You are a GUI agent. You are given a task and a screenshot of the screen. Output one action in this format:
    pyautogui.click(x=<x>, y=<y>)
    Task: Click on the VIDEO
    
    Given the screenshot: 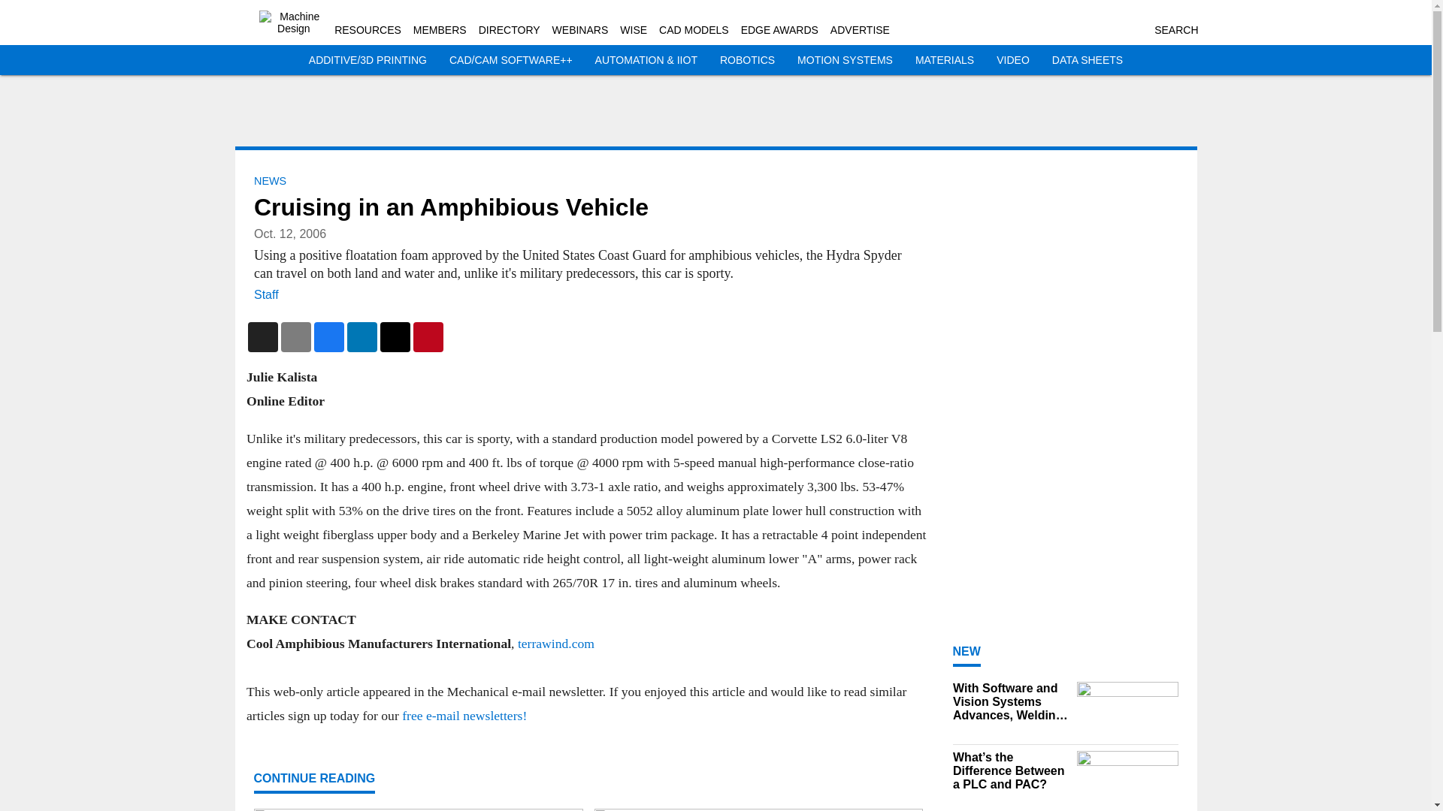 What is the action you would take?
    pyautogui.click(x=1013, y=60)
    